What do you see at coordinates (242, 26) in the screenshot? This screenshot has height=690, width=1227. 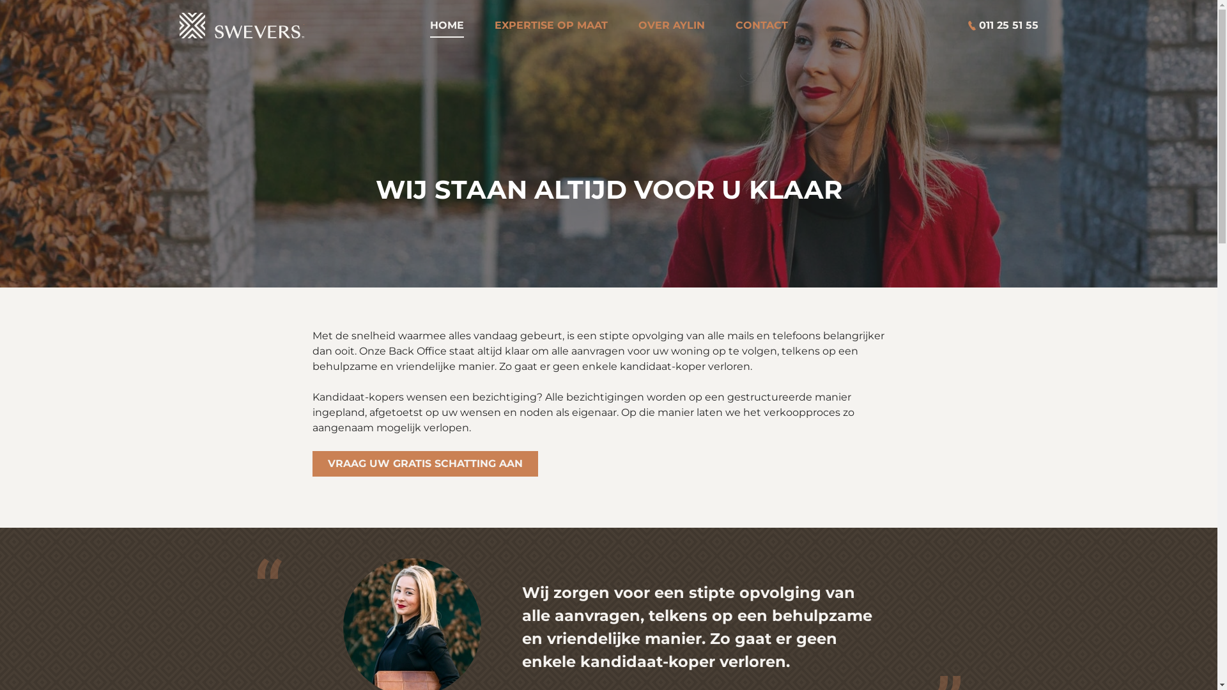 I see `Marc Swevers` at bounding box center [242, 26].